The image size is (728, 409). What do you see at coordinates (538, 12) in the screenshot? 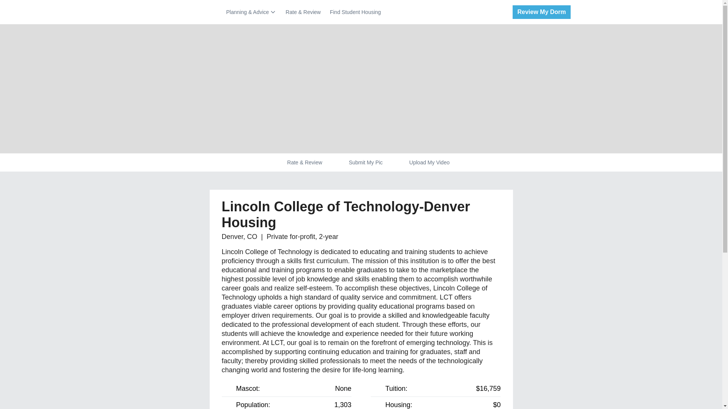
I see `Review My Dorm` at bounding box center [538, 12].